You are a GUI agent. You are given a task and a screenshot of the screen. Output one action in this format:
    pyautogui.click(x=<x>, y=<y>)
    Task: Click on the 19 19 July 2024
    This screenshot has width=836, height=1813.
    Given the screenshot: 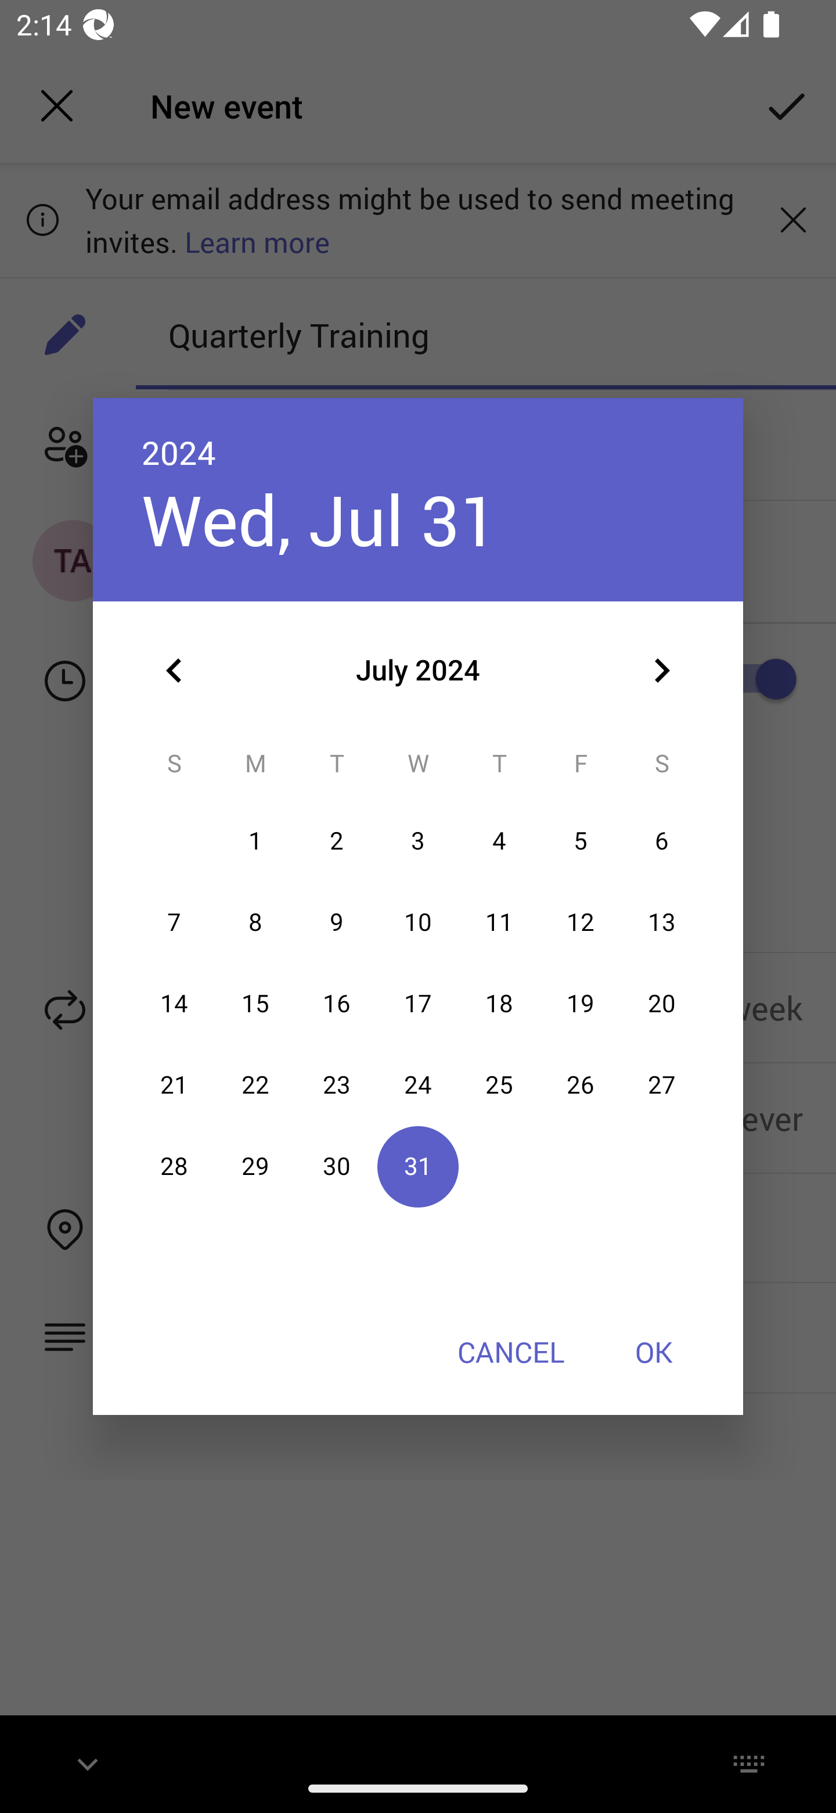 What is the action you would take?
    pyautogui.click(x=581, y=1003)
    